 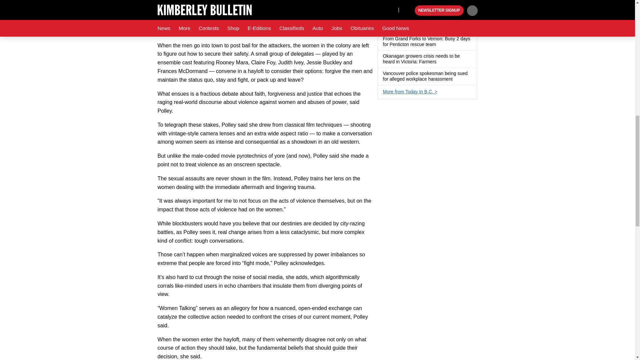 I want to click on Has a gallery, so click(x=440, y=62).